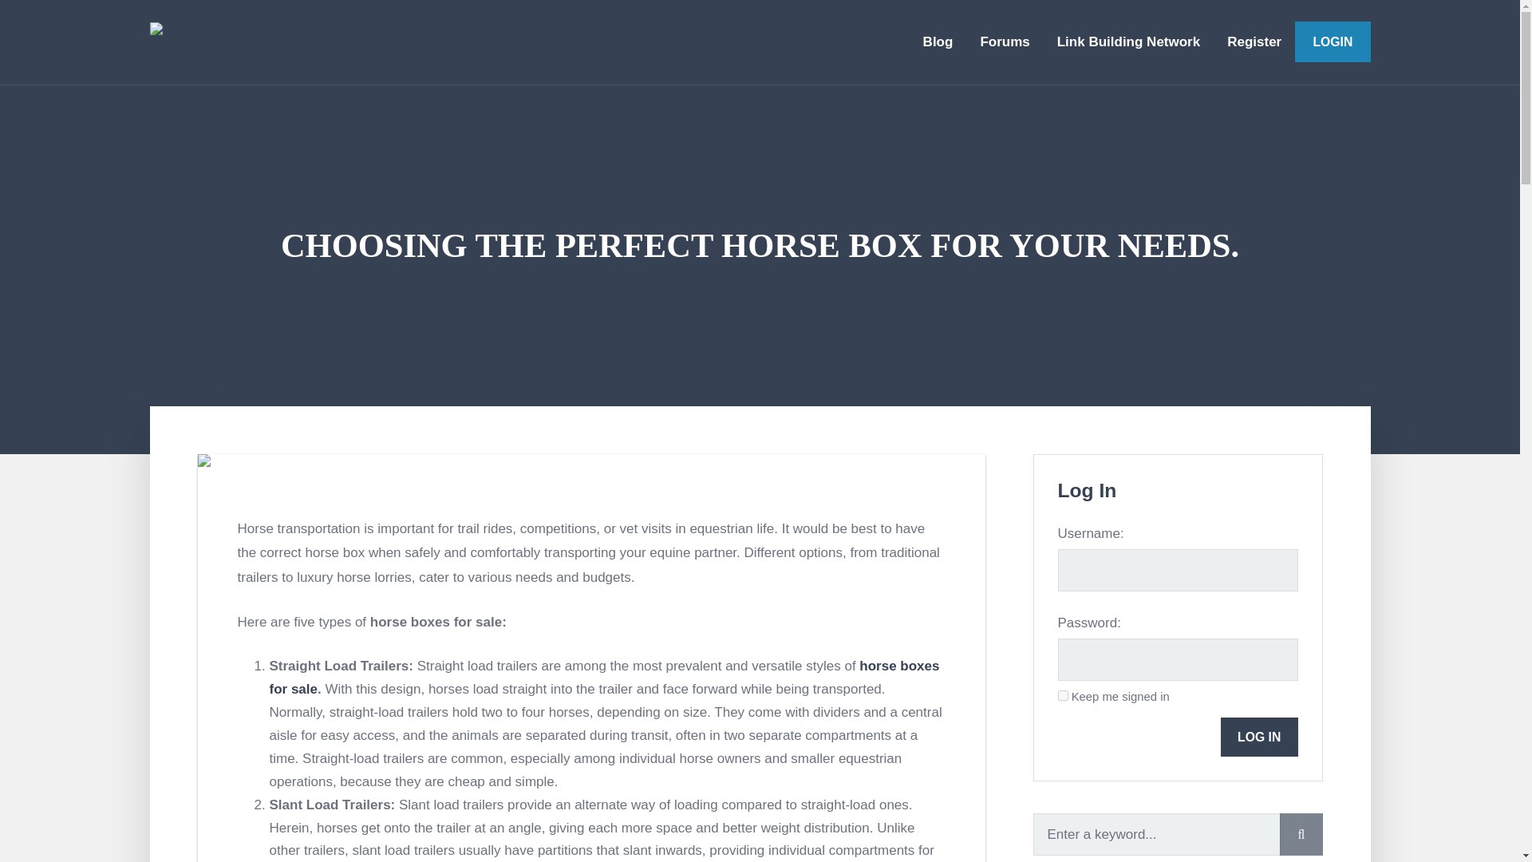  What do you see at coordinates (1259, 737) in the screenshot?
I see `LOG IN` at bounding box center [1259, 737].